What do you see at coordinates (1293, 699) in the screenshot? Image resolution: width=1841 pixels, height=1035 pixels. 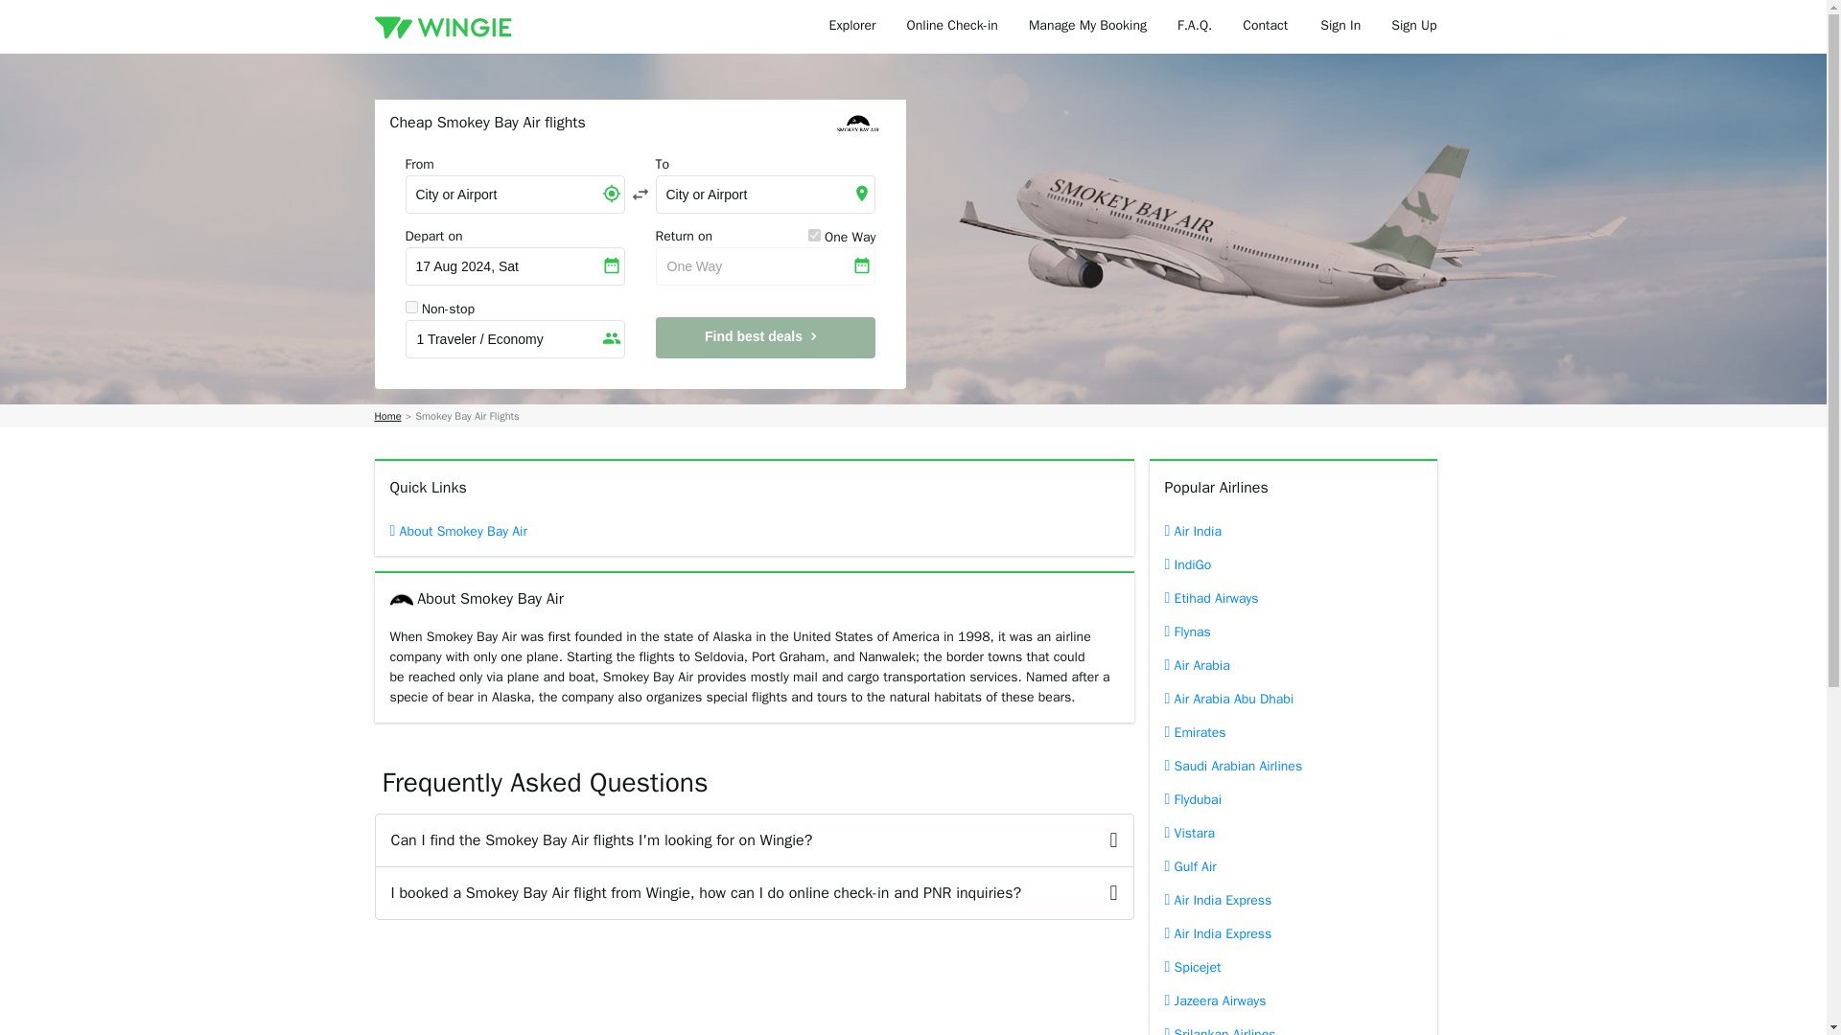 I see `Air Arabia Abu Dhabi` at bounding box center [1293, 699].